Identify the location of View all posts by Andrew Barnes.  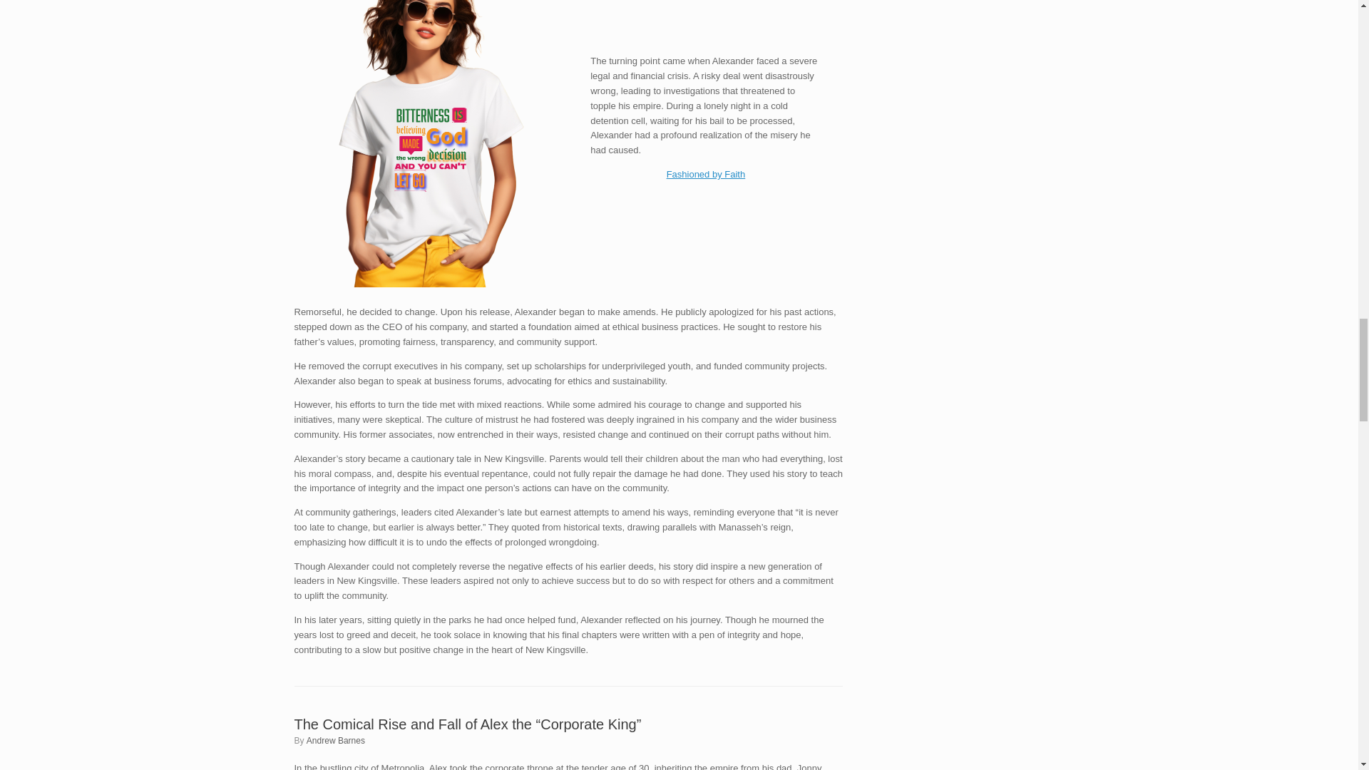
(336, 741).